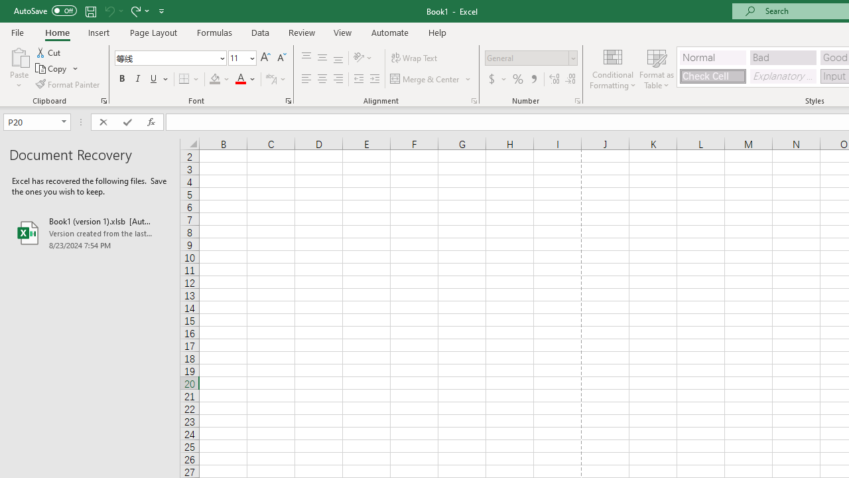 The image size is (849, 478). What do you see at coordinates (276, 80) in the screenshot?
I see `Show Phonetic Field` at bounding box center [276, 80].